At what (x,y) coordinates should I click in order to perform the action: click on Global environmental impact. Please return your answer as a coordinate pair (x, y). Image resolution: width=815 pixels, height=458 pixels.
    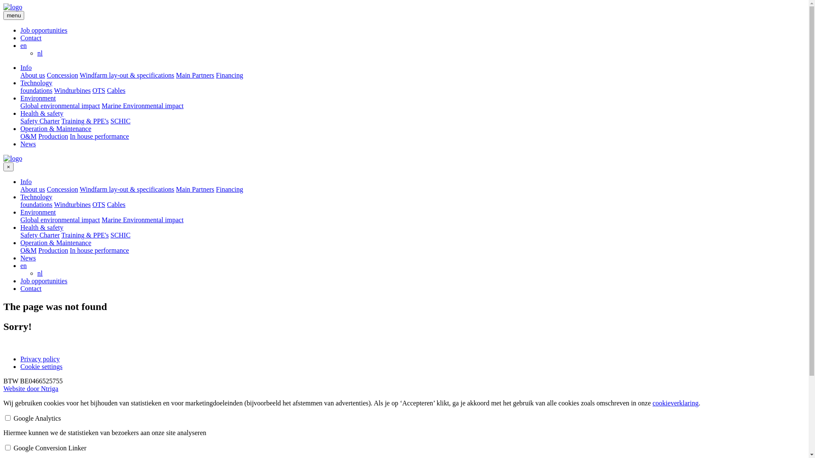
    Looking at the image, I should click on (60, 106).